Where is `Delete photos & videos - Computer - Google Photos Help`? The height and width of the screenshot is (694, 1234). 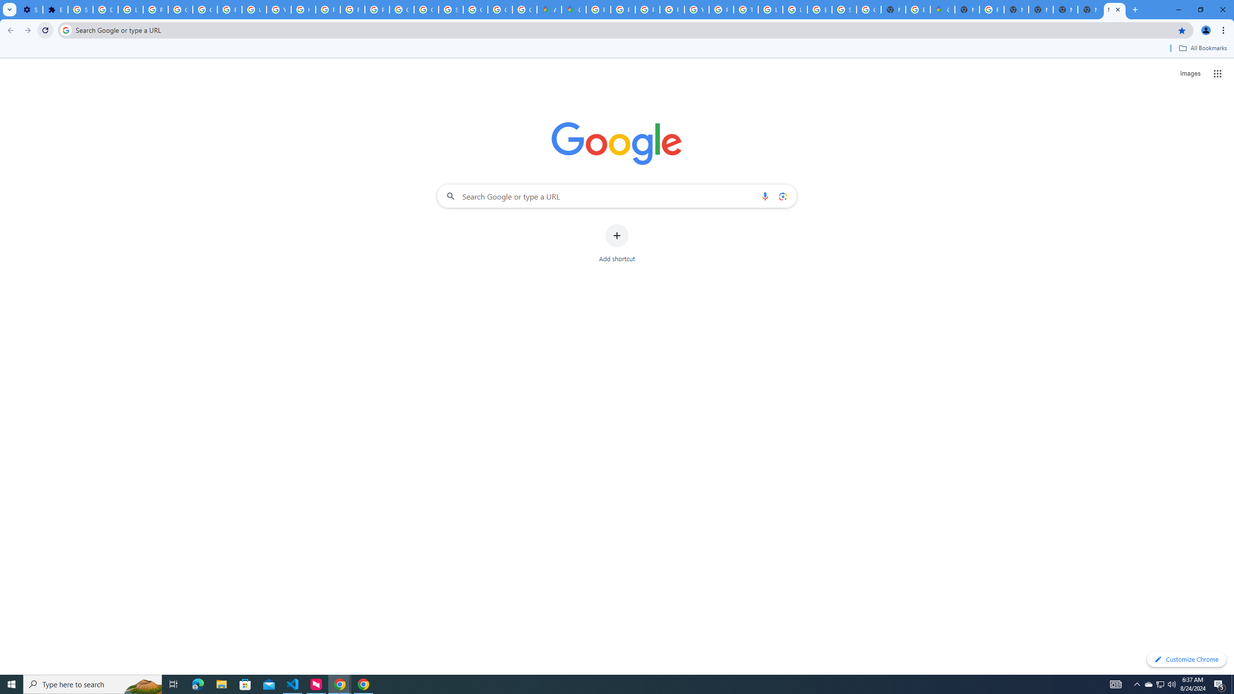
Delete photos & videos - Computer - Google Photos Help is located at coordinates (105, 10).